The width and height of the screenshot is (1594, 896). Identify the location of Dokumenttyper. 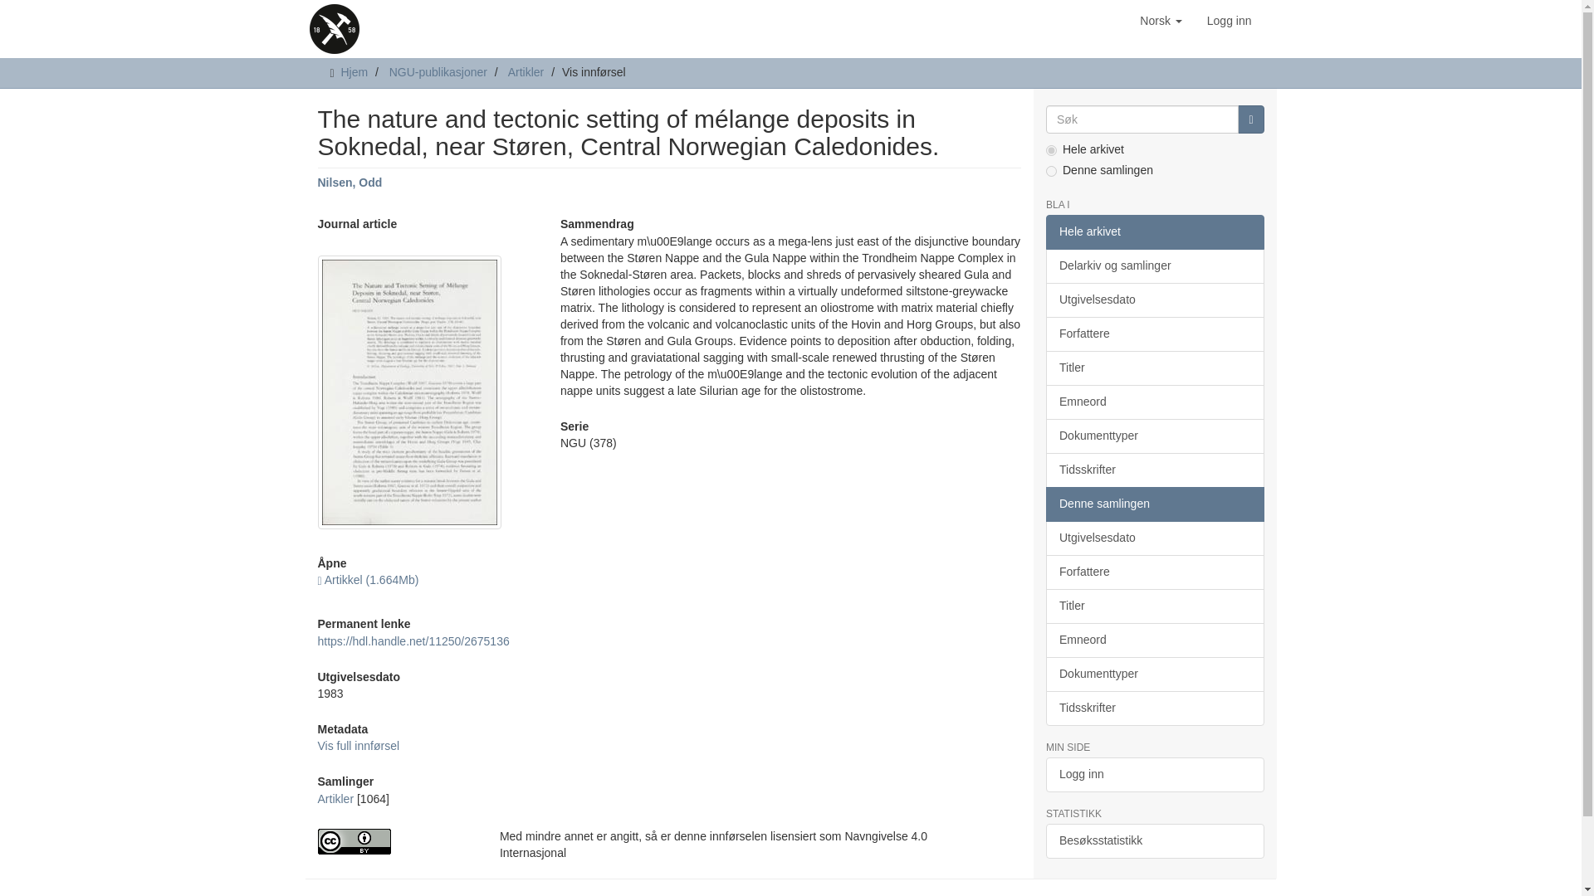
(1154, 436).